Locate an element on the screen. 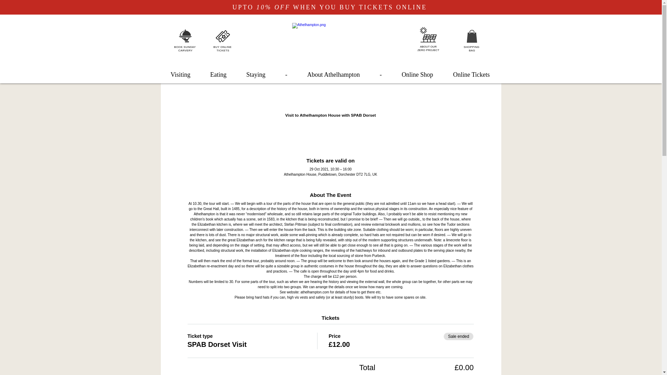  Online Shop is located at coordinates (428, 48).